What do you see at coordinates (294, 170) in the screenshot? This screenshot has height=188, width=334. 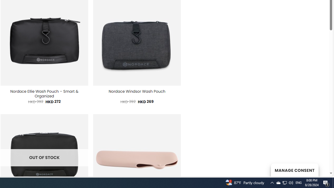 I see `MANAGE CONSENT` at bounding box center [294, 170].